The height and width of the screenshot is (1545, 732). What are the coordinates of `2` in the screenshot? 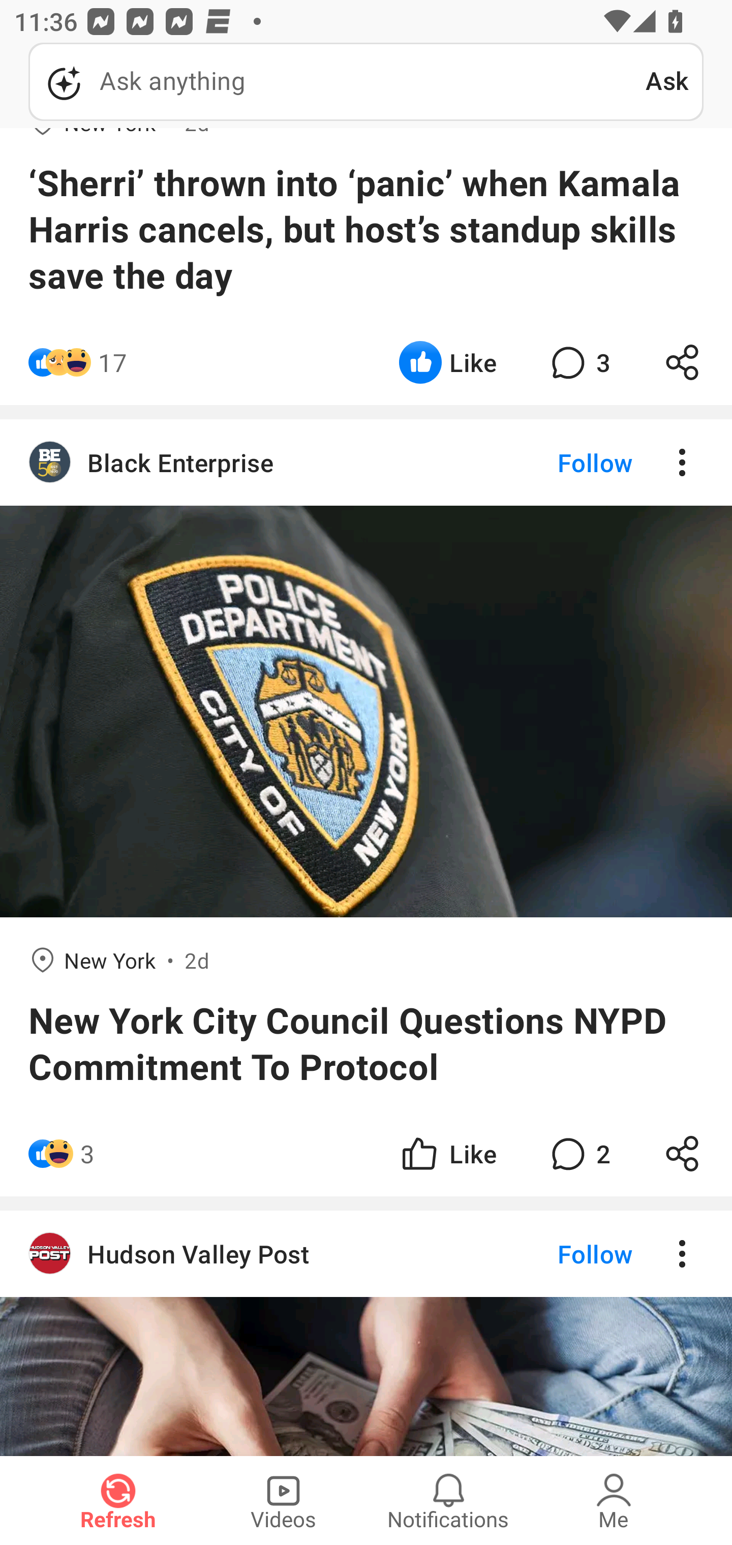 It's located at (578, 1153).